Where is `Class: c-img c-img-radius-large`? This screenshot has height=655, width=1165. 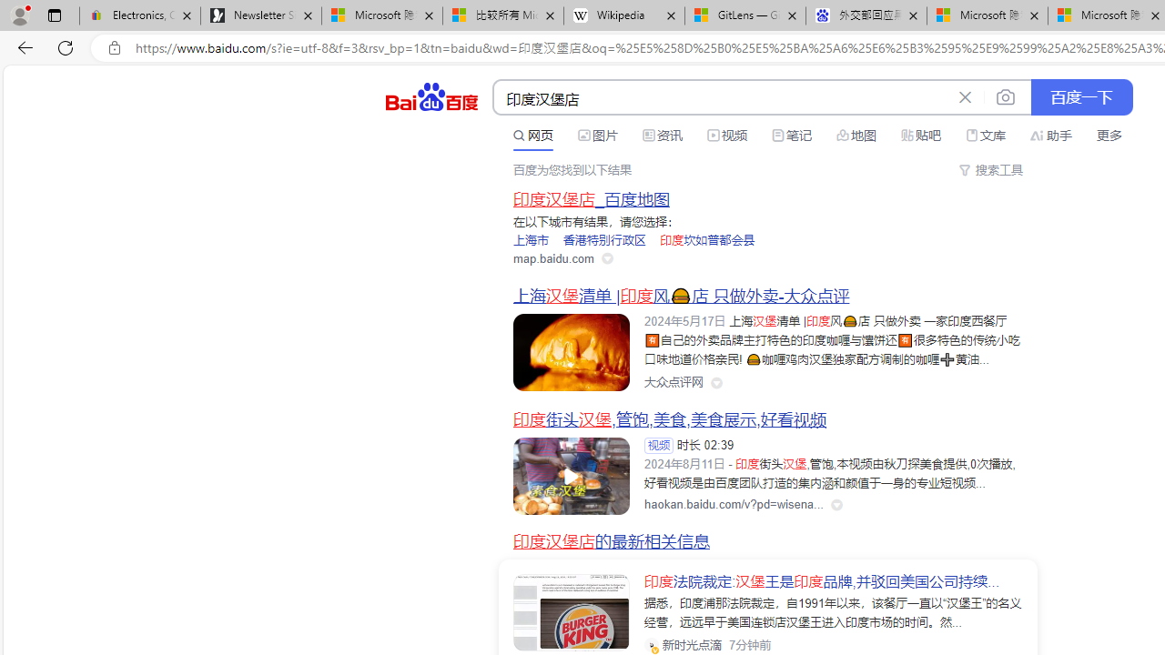 Class: c-img c-img-radius-large is located at coordinates (572, 613).